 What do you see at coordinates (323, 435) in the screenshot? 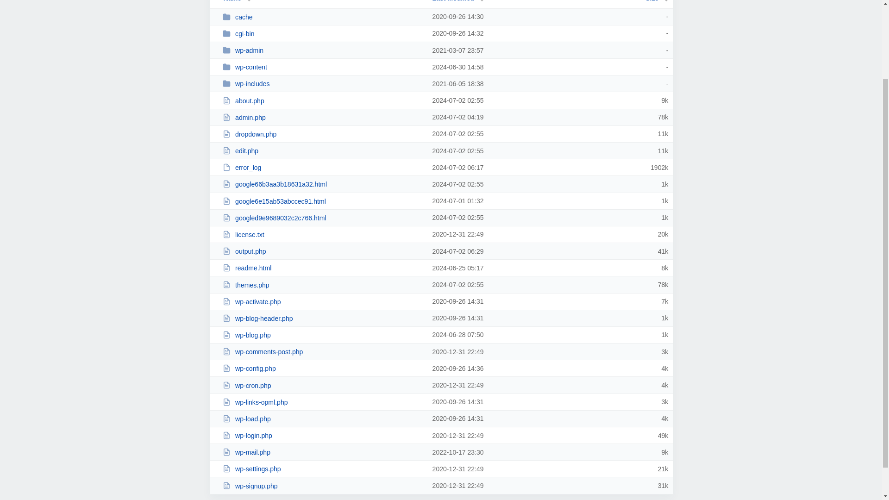
I see `wp-login.php` at bounding box center [323, 435].